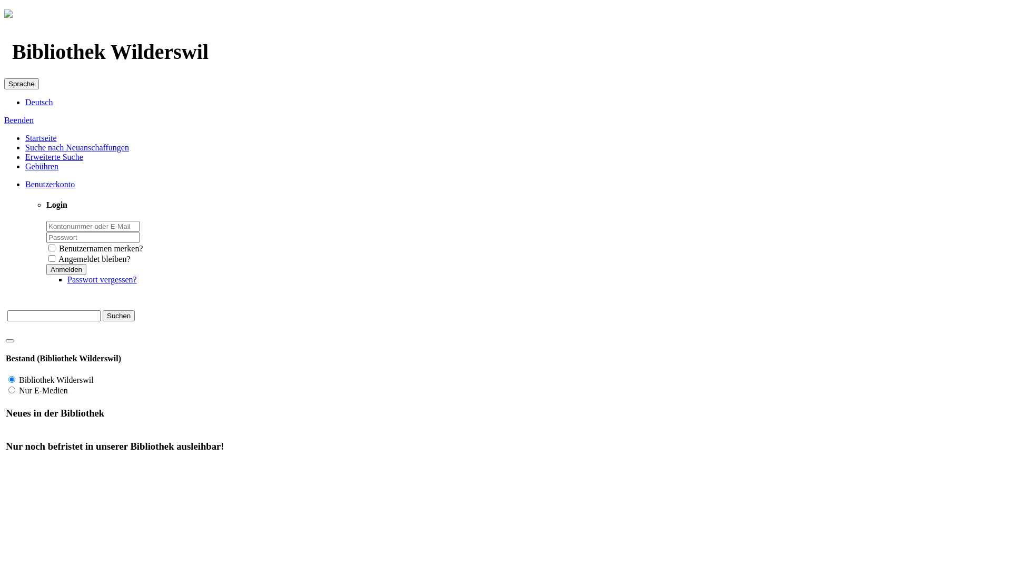  Describe the element at coordinates (66, 269) in the screenshot. I see `Anmelden` at that location.